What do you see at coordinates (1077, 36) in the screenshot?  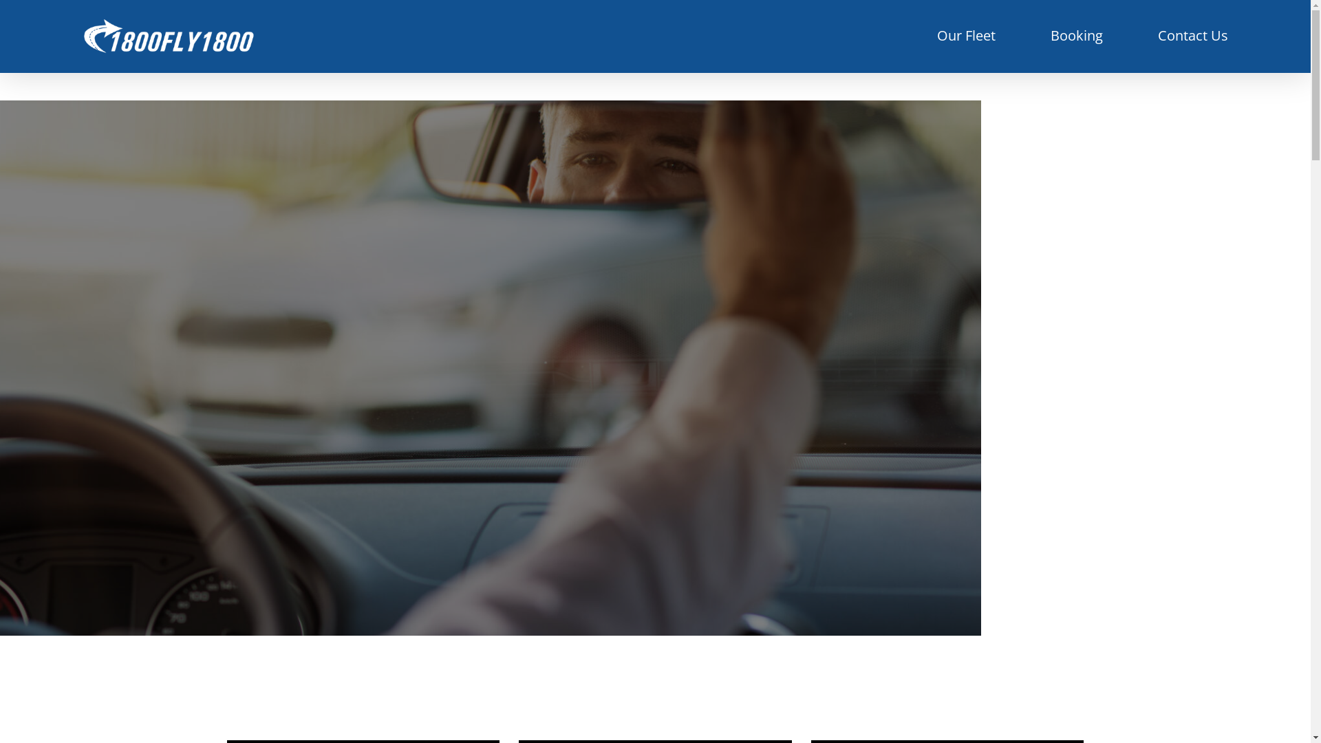 I see `Booking` at bounding box center [1077, 36].